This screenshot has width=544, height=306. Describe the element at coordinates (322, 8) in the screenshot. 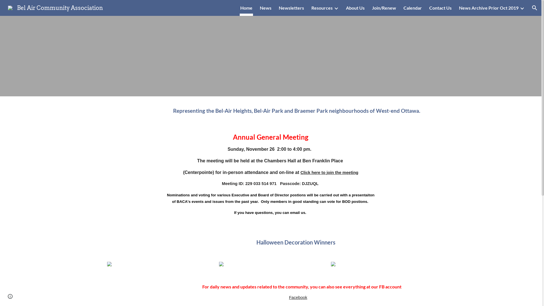

I see `Resources` at that location.